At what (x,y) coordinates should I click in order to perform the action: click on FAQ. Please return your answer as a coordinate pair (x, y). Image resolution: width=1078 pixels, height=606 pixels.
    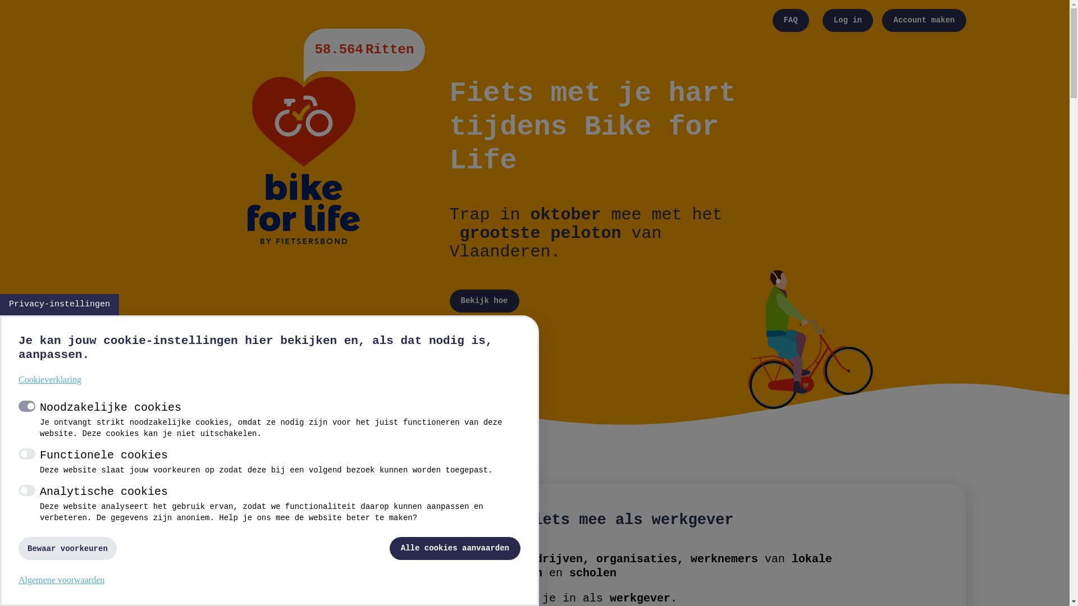
    Looking at the image, I should click on (791, 20).